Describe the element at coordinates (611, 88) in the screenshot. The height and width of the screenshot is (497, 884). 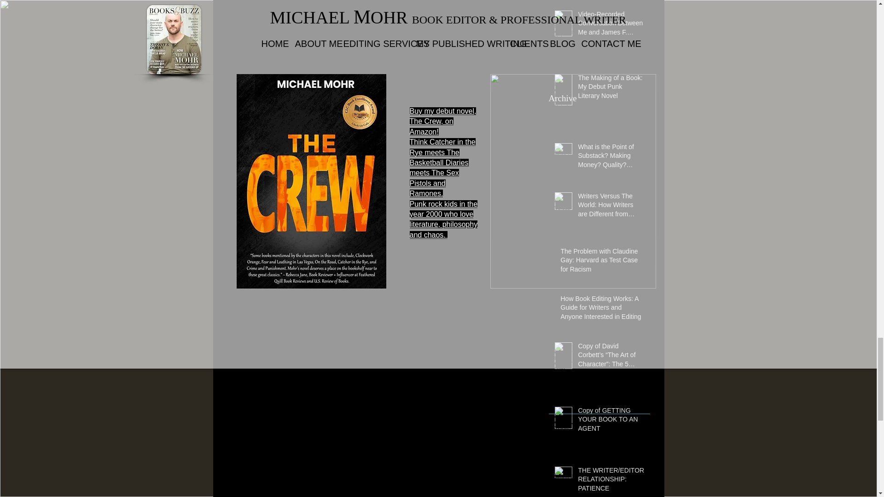
I see `The Making of a Book: My Debut Punk Literary Novel` at that location.